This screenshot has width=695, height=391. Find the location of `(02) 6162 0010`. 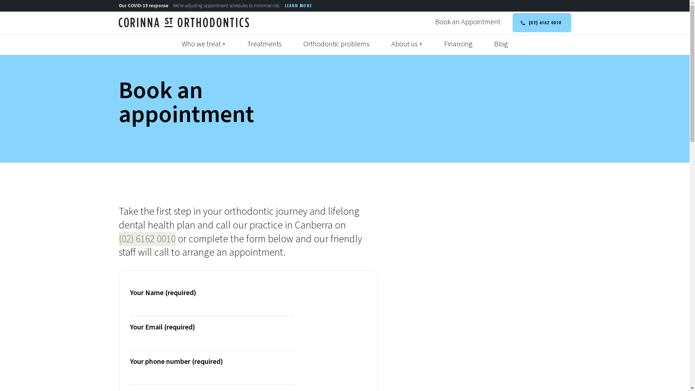

(02) 6162 0010 is located at coordinates (147, 239).